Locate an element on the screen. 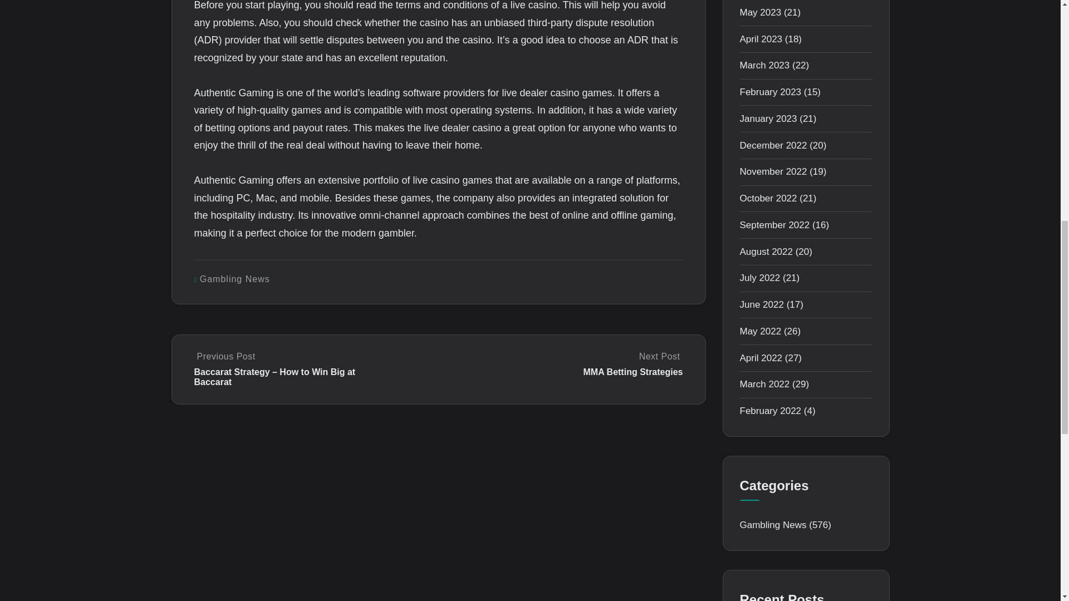 The image size is (1069, 601). December 2022 is located at coordinates (773, 145).